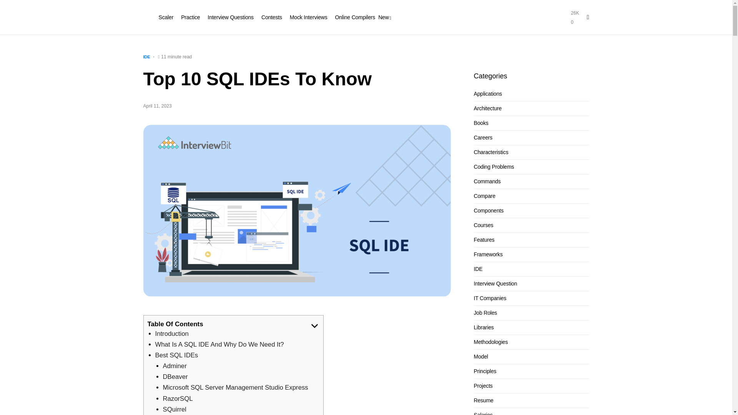 The height and width of the screenshot is (415, 738). Describe the element at coordinates (177, 355) in the screenshot. I see `Best SQL IDEs` at that location.